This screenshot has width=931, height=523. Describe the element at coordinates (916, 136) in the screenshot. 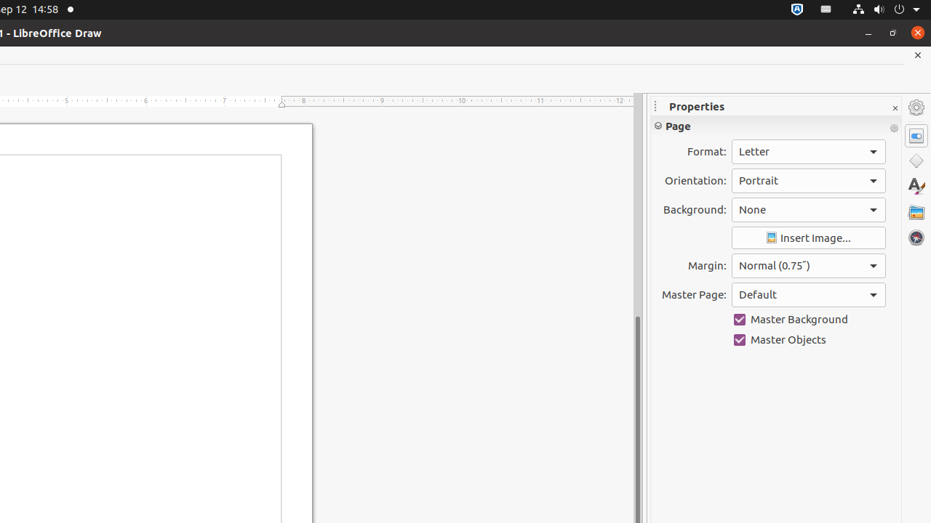

I see `Properties` at that location.